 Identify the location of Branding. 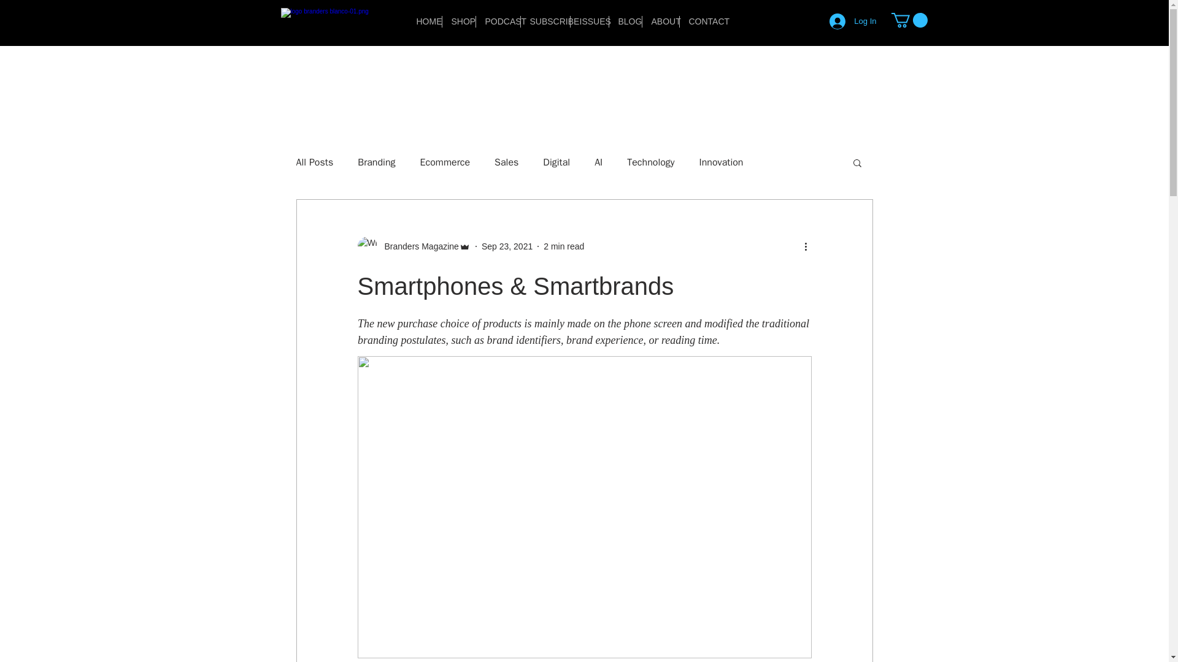
(376, 162).